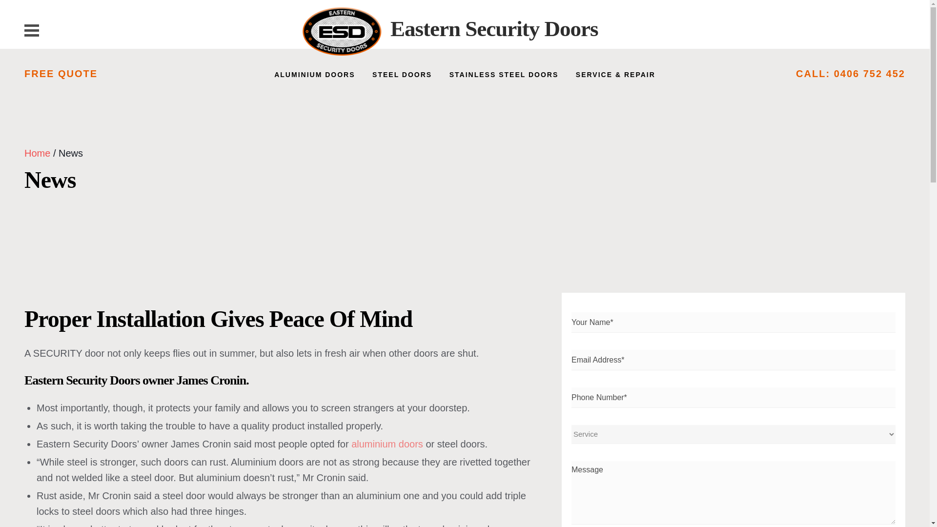 This screenshot has height=527, width=937. I want to click on FREE QUOTE, so click(61, 74).